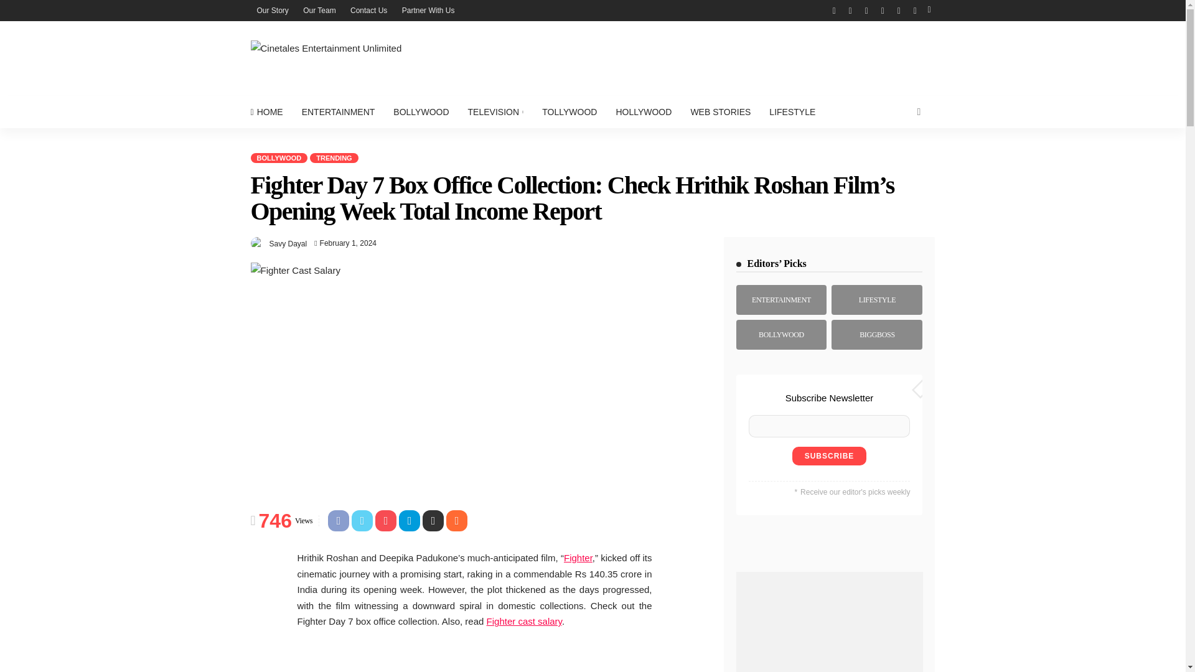  I want to click on Partner With Us, so click(428, 10).